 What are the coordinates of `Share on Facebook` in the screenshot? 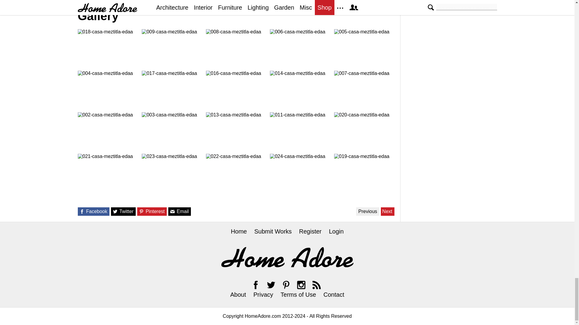 It's located at (81, 211).